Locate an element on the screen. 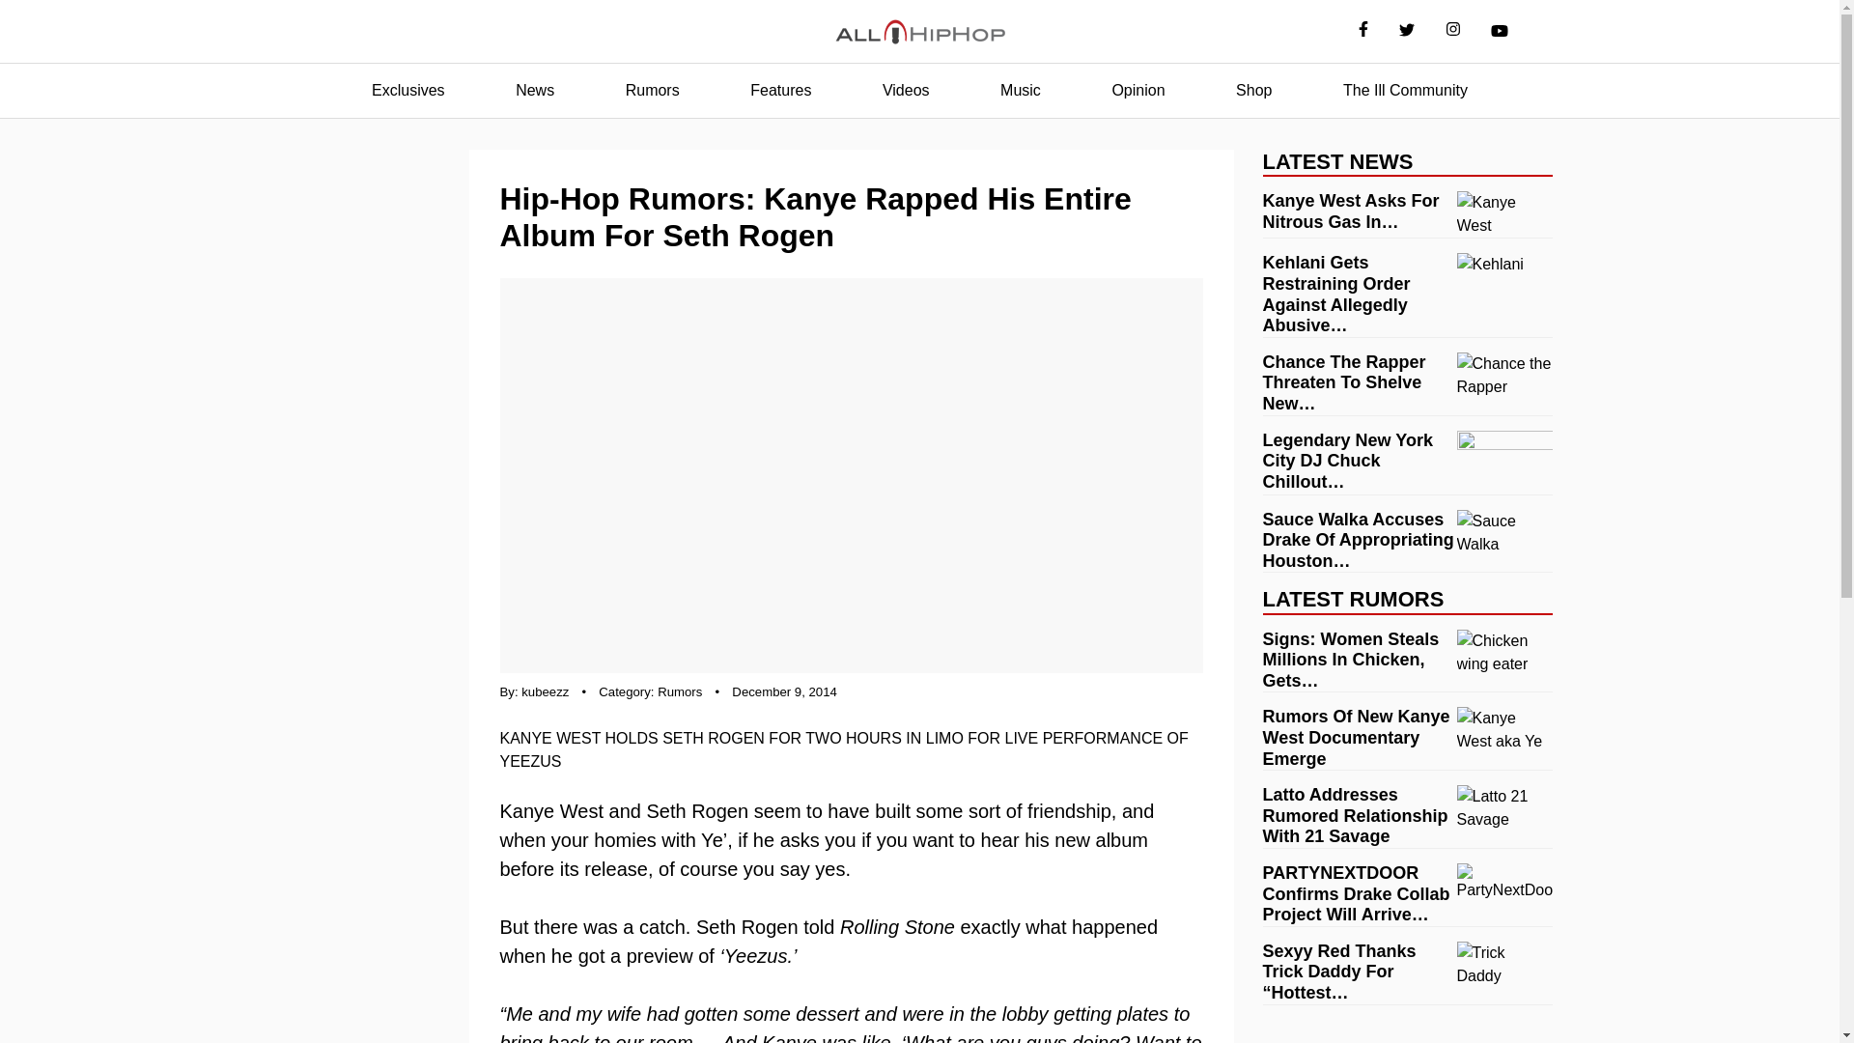 The width and height of the screenshot is (1854, 1043). Videos is located at coordinates (906, 91).